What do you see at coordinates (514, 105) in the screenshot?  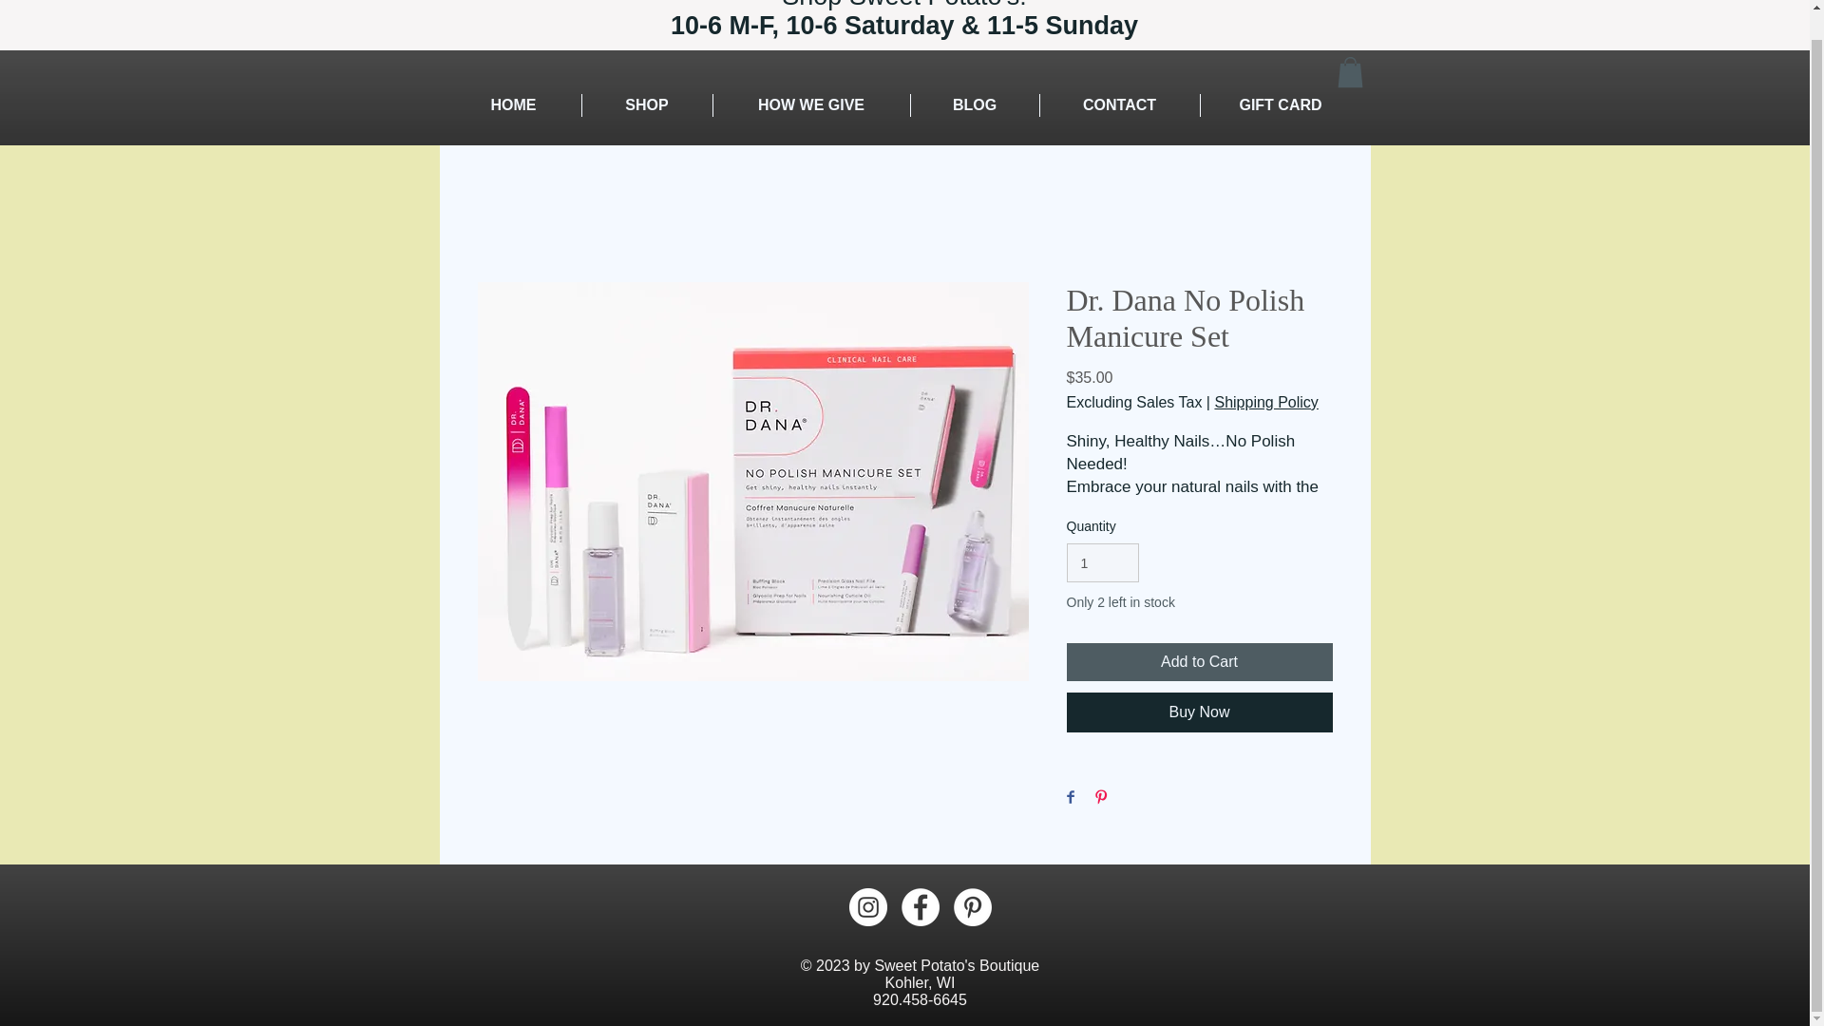 I see `HOME` at bounding box center [514, 105].